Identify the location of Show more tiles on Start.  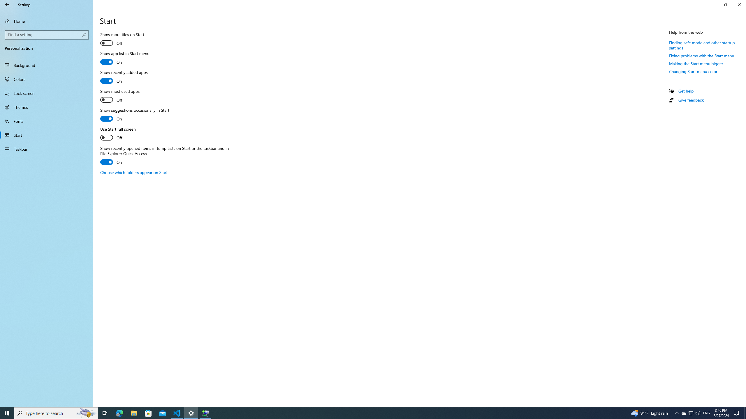
(122, 40).